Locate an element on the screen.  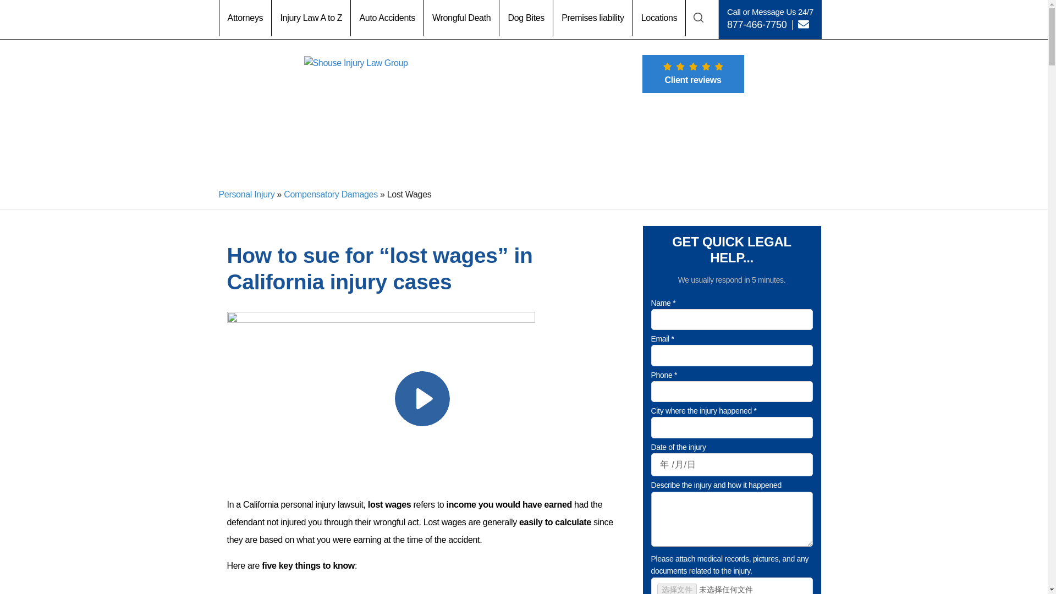
Locations is located at coordinates (659, 18).